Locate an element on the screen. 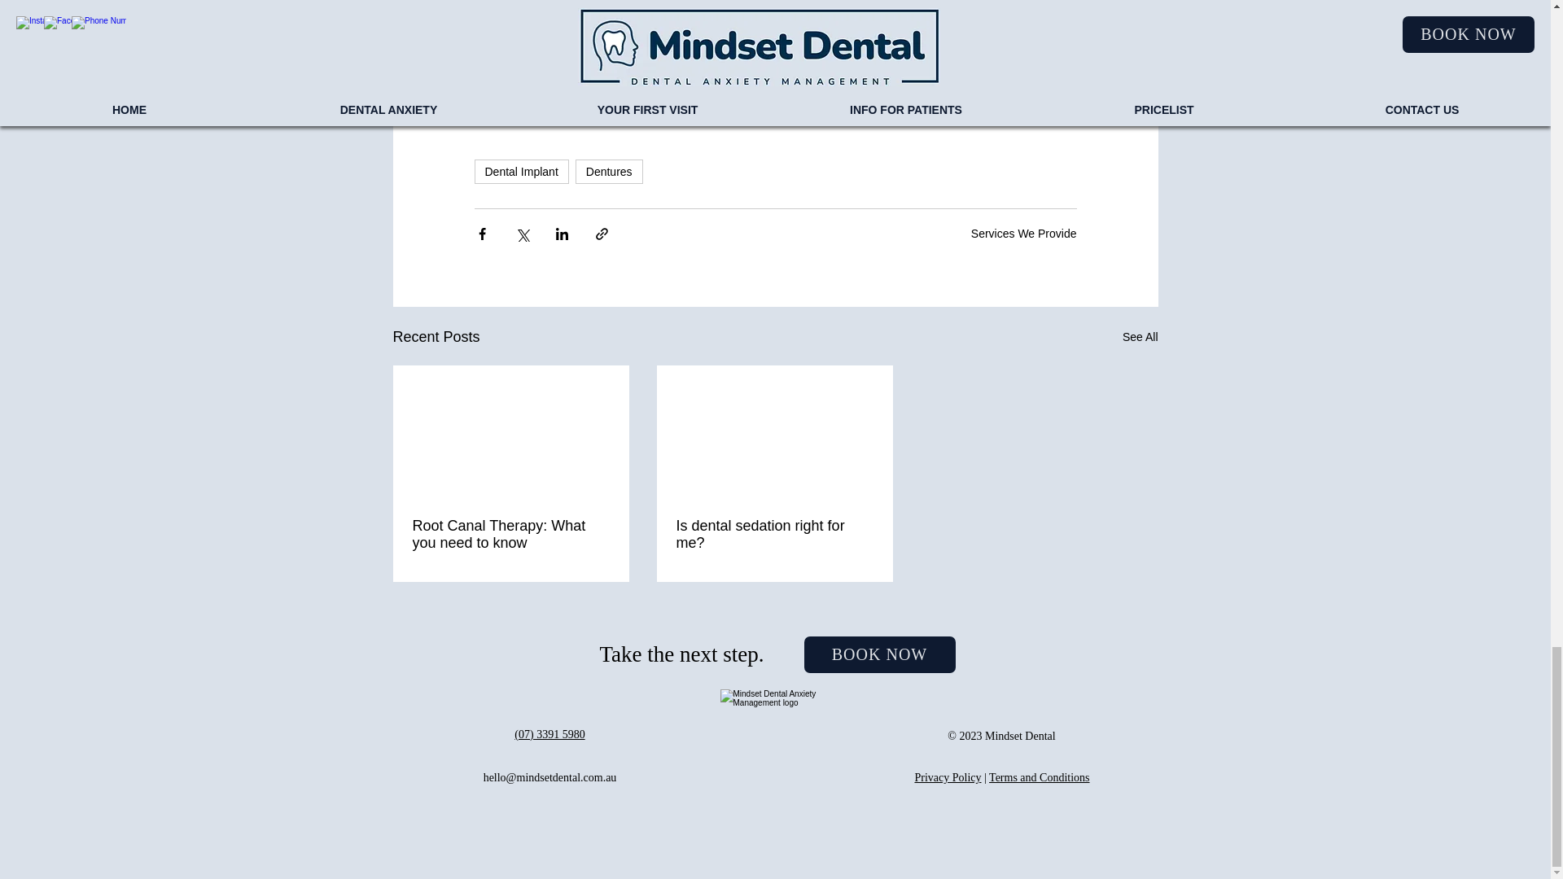  Dental Implant is located at coordinates (521, 171).